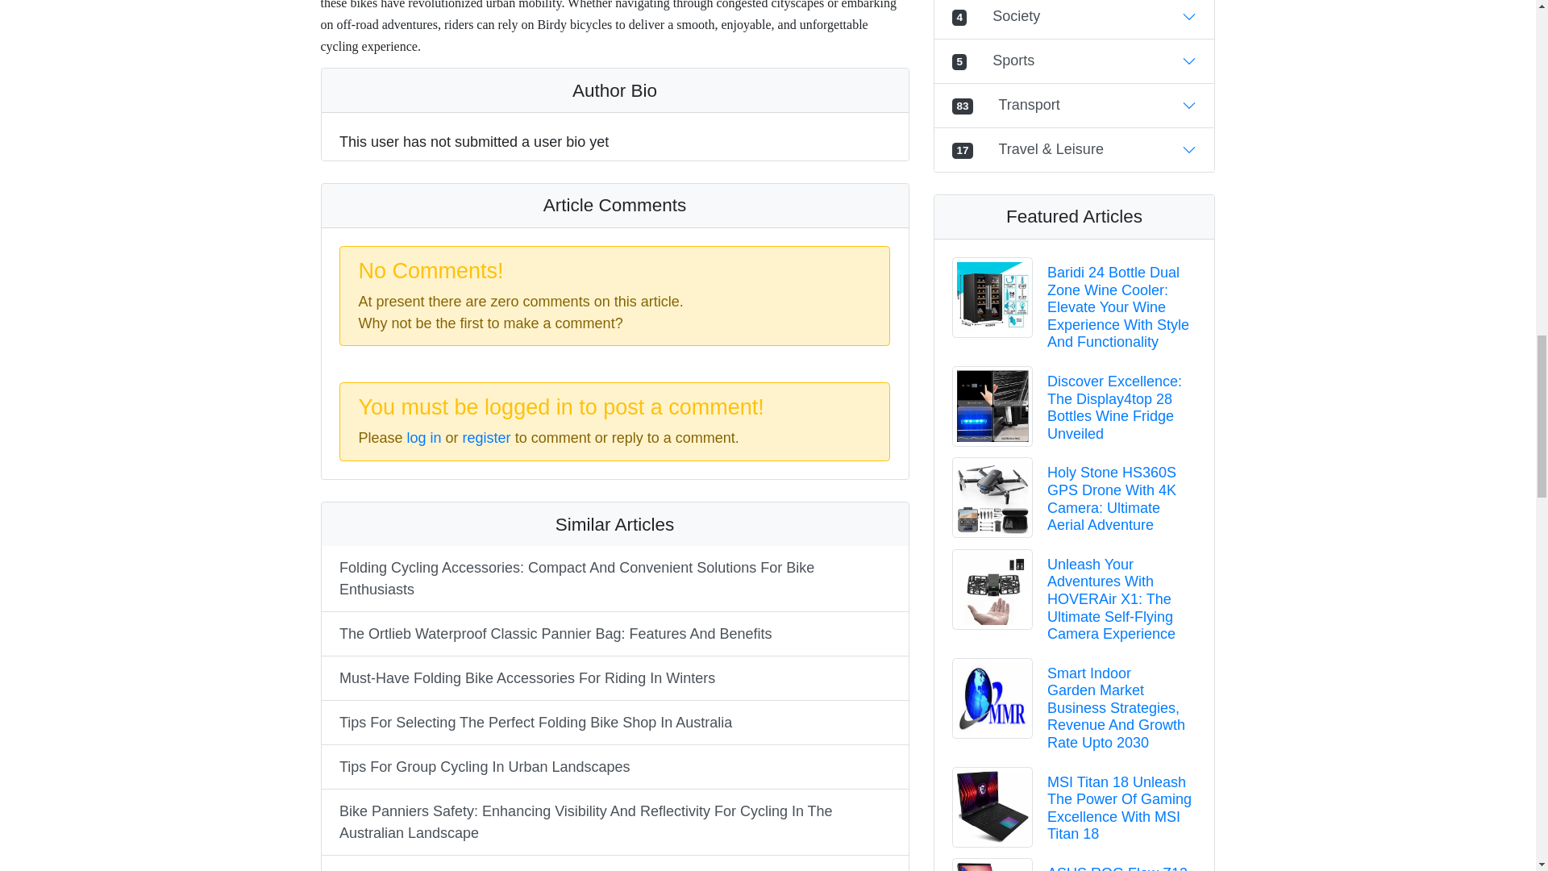 The height and width of the screenshot is (871, 1548). Describe the element at coordinates (614, 766) in the screenshot. I see `Tips For Group Cycling In Urban Landscapes` at that location.